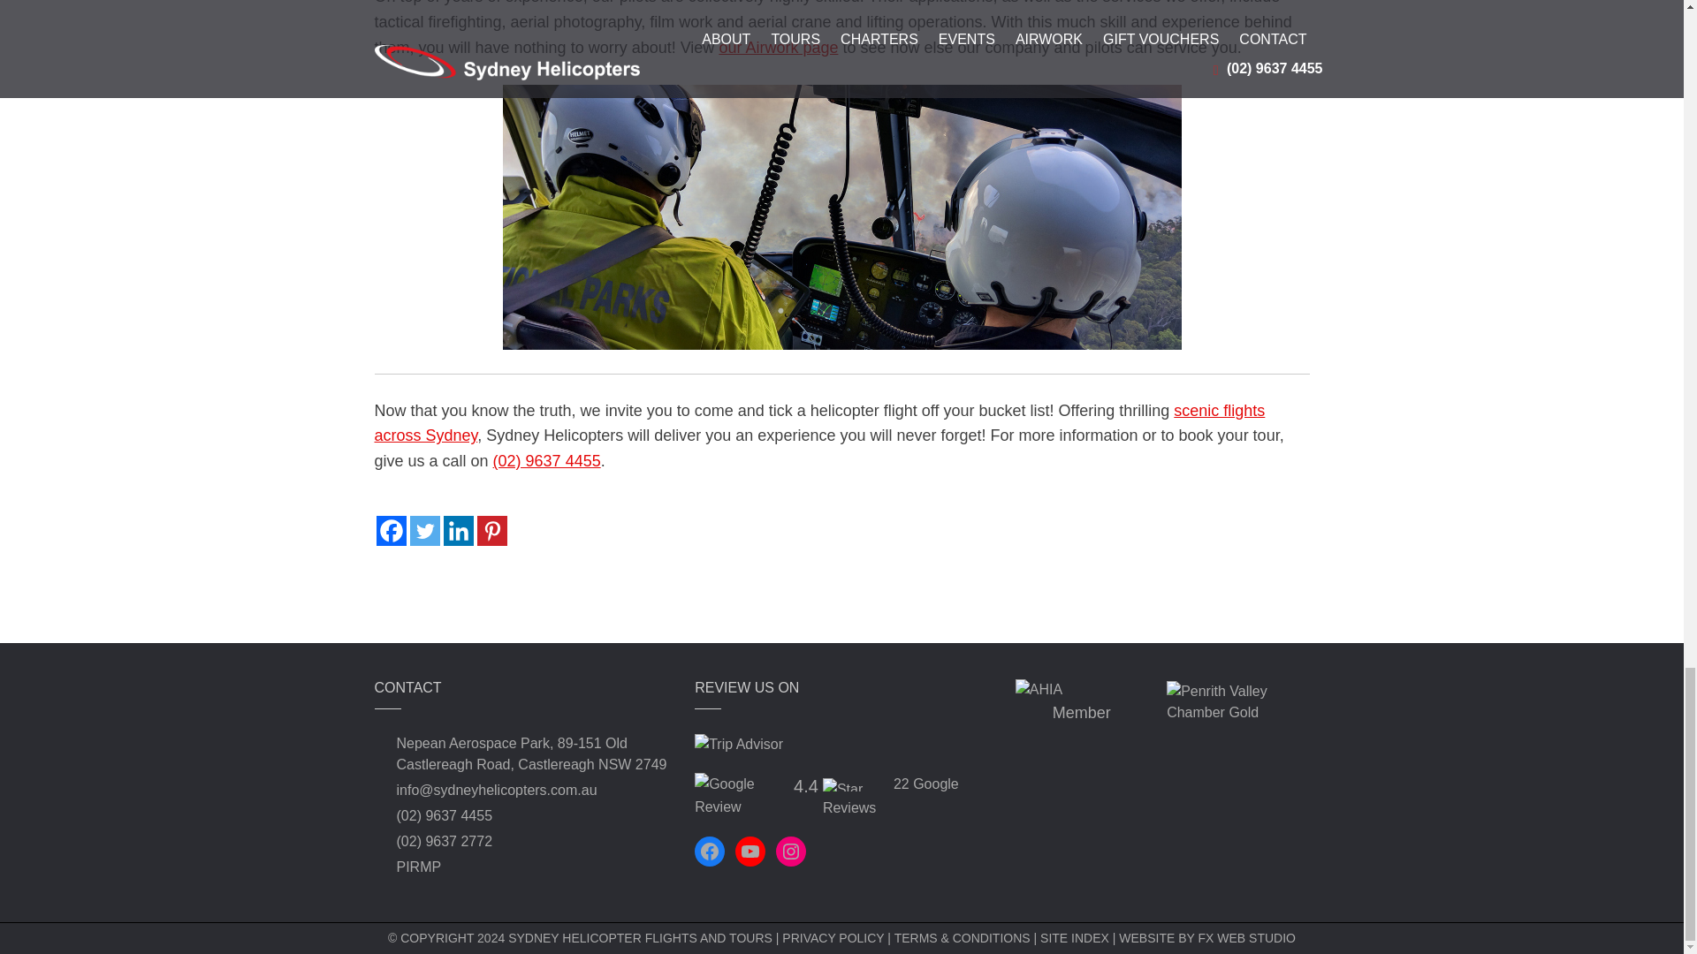  I want to click on Trip Advisor, so click(738, 744).